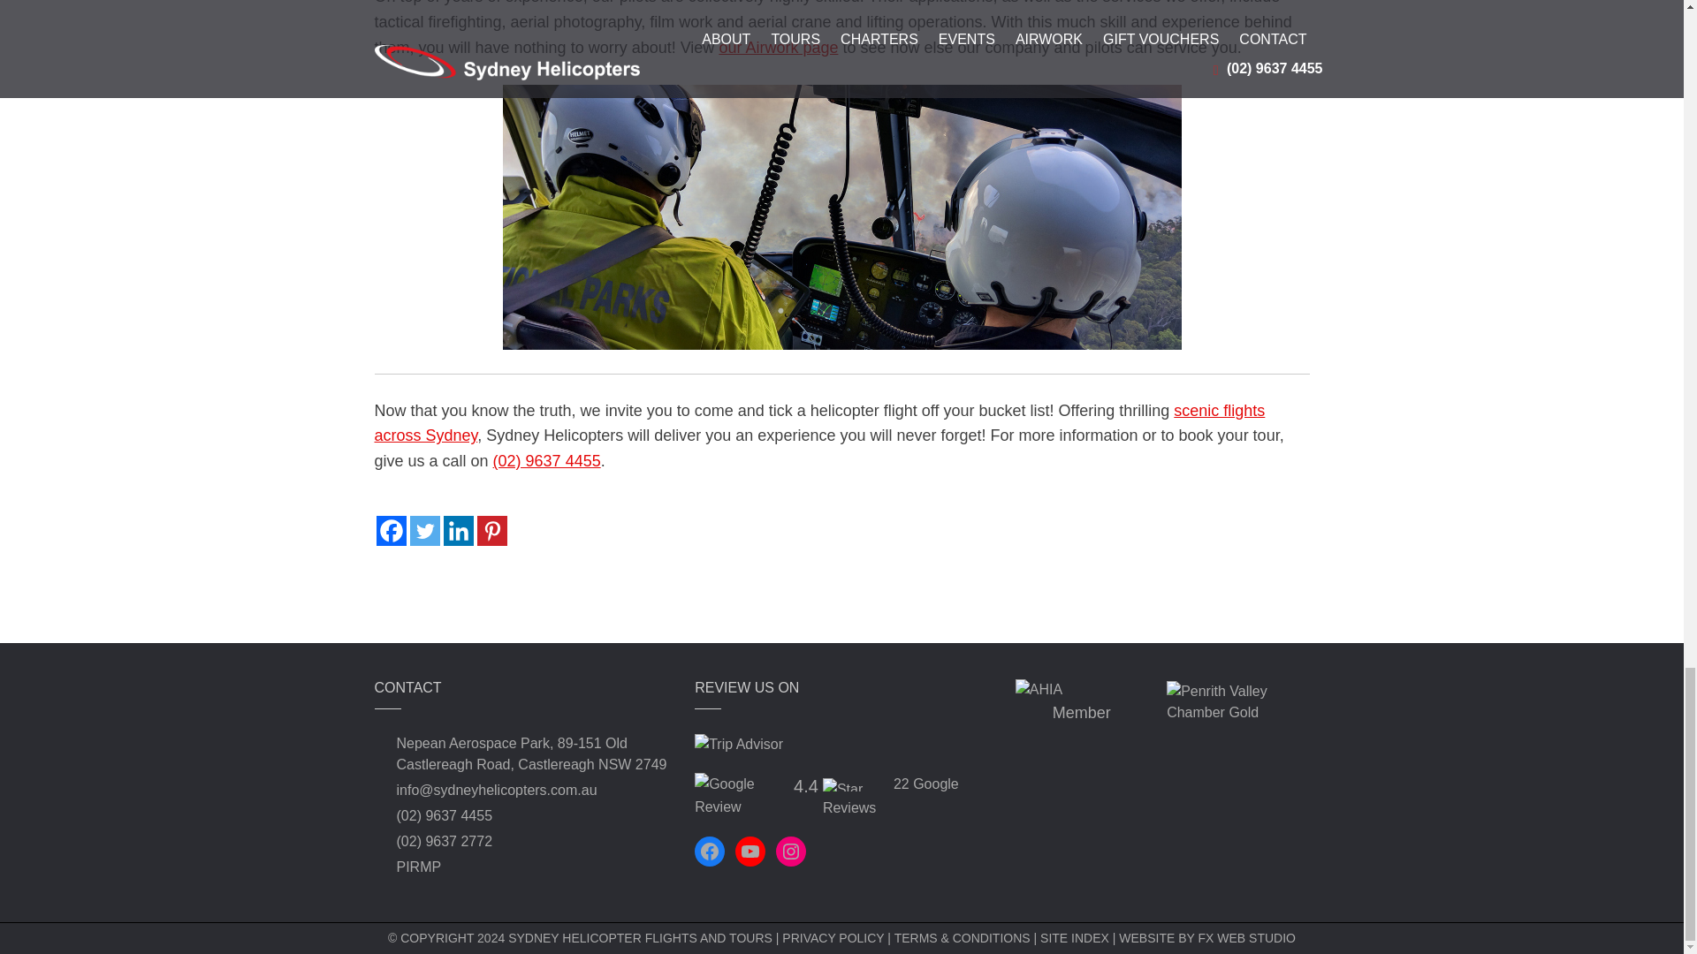  I want to click on Trip Advisor, so click(738, 744).